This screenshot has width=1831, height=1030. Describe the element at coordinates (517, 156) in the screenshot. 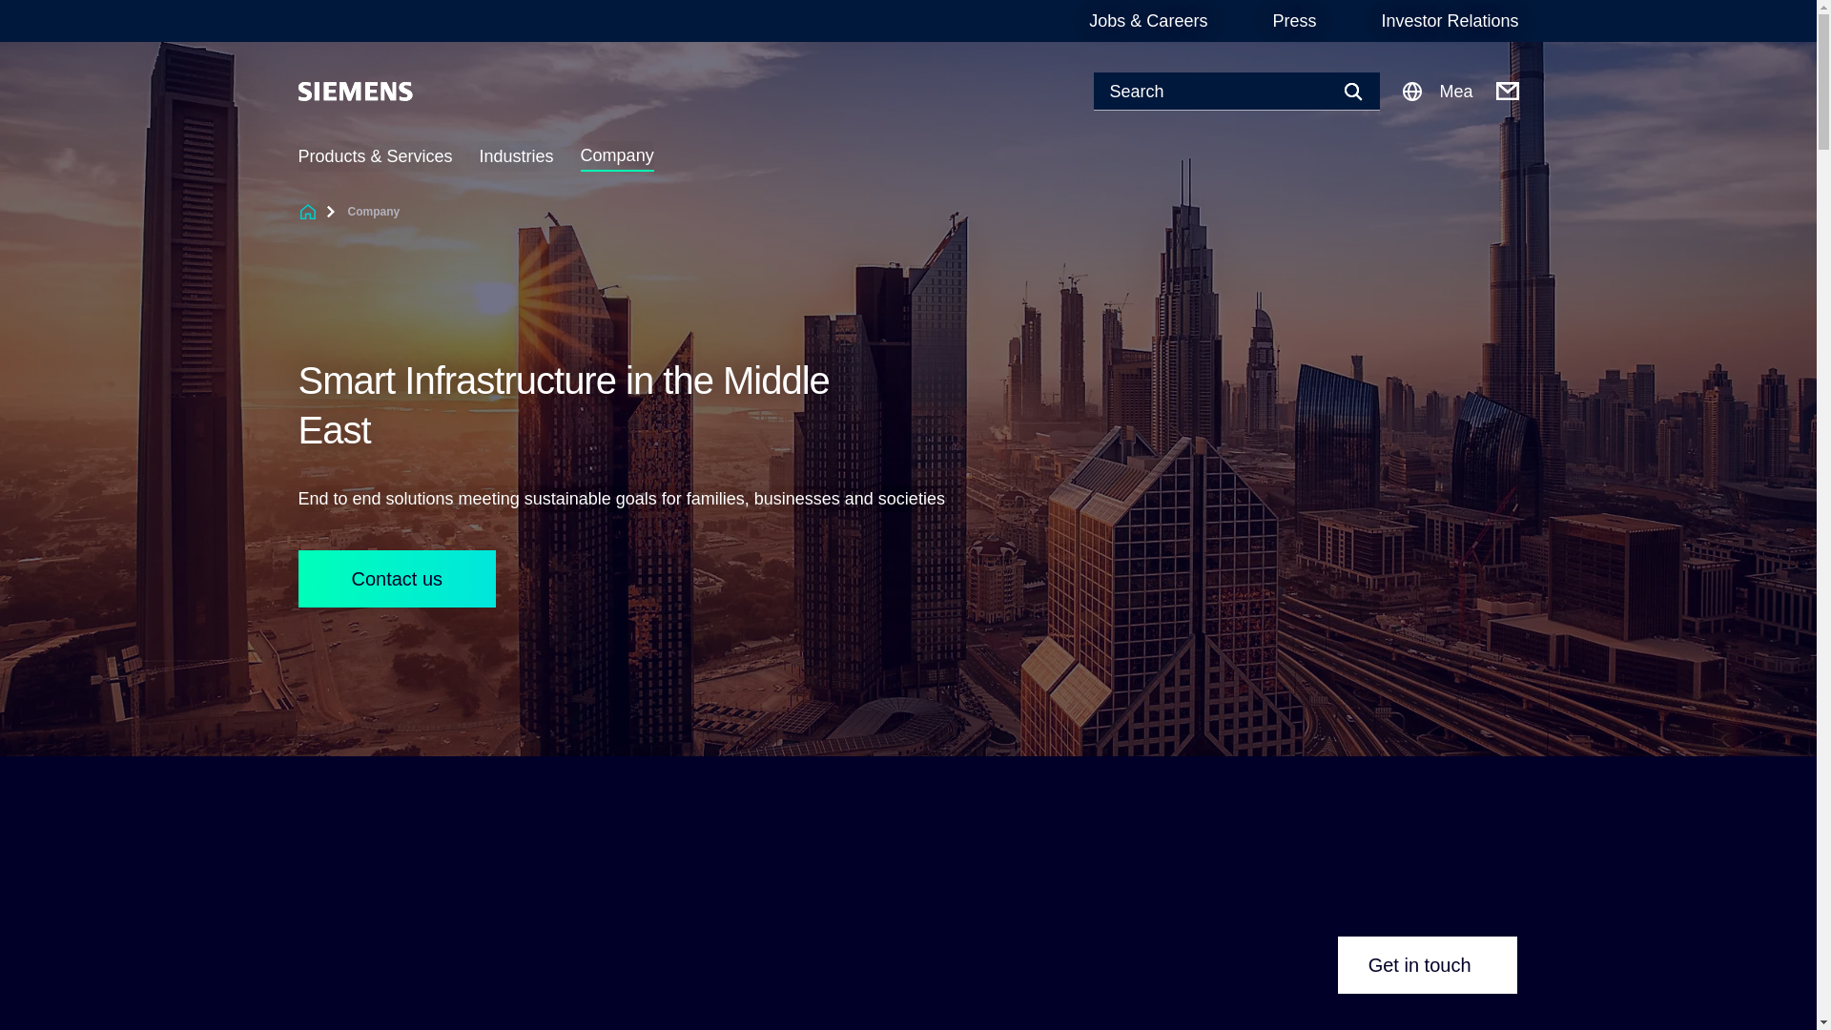

I see `Industries` at that location.